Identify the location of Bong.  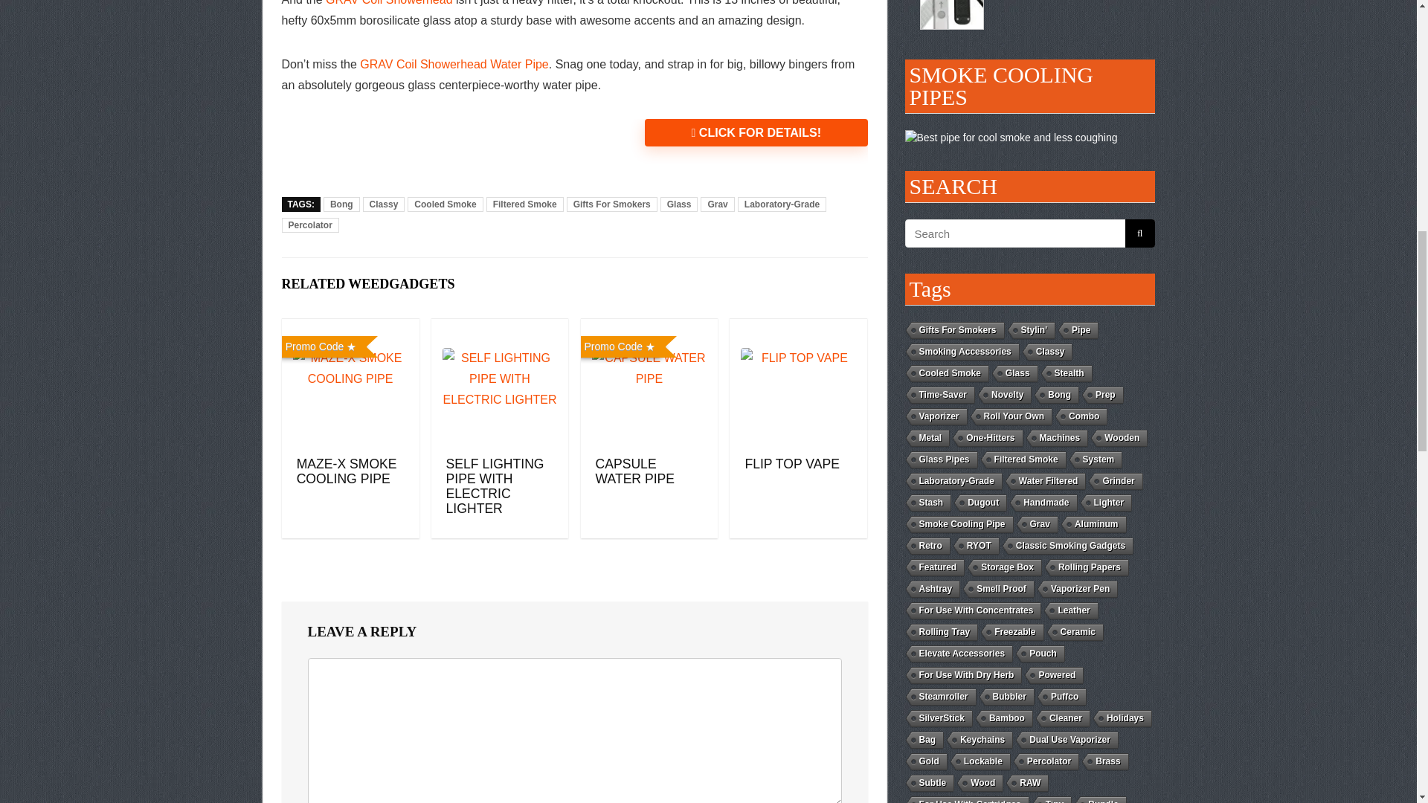
(341, 204).